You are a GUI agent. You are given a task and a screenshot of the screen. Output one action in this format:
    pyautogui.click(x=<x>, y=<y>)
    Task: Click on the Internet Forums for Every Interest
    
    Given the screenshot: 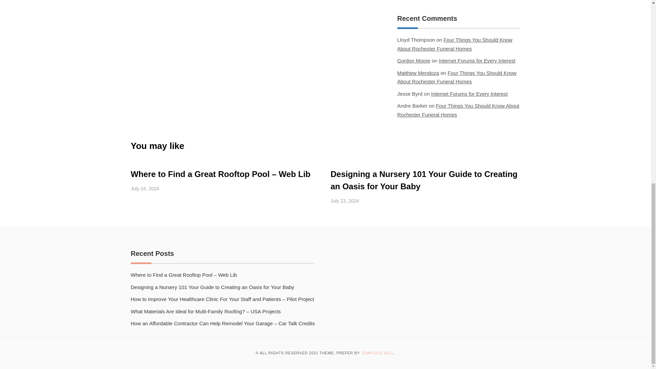 What is the action you would take?
    pyautogui.click(x=477, y=60)
    